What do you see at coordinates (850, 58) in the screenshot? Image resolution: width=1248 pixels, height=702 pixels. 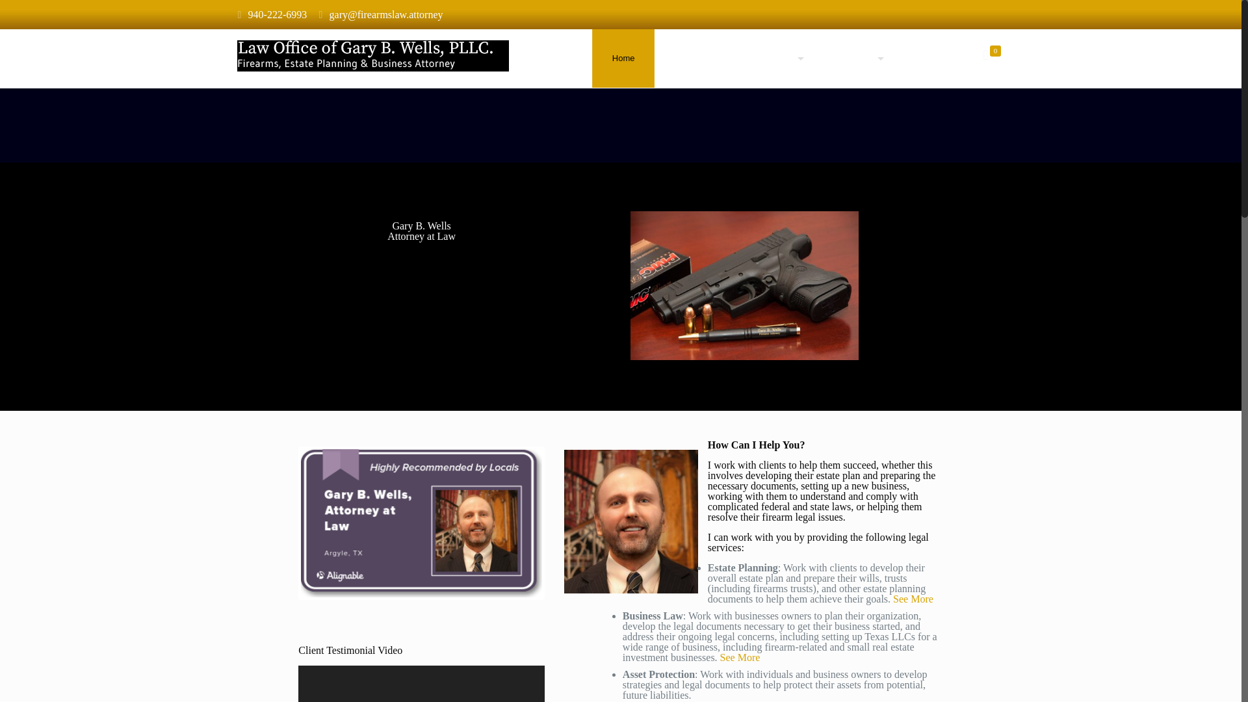 I see `Resources` at bounding box center [850, 58].